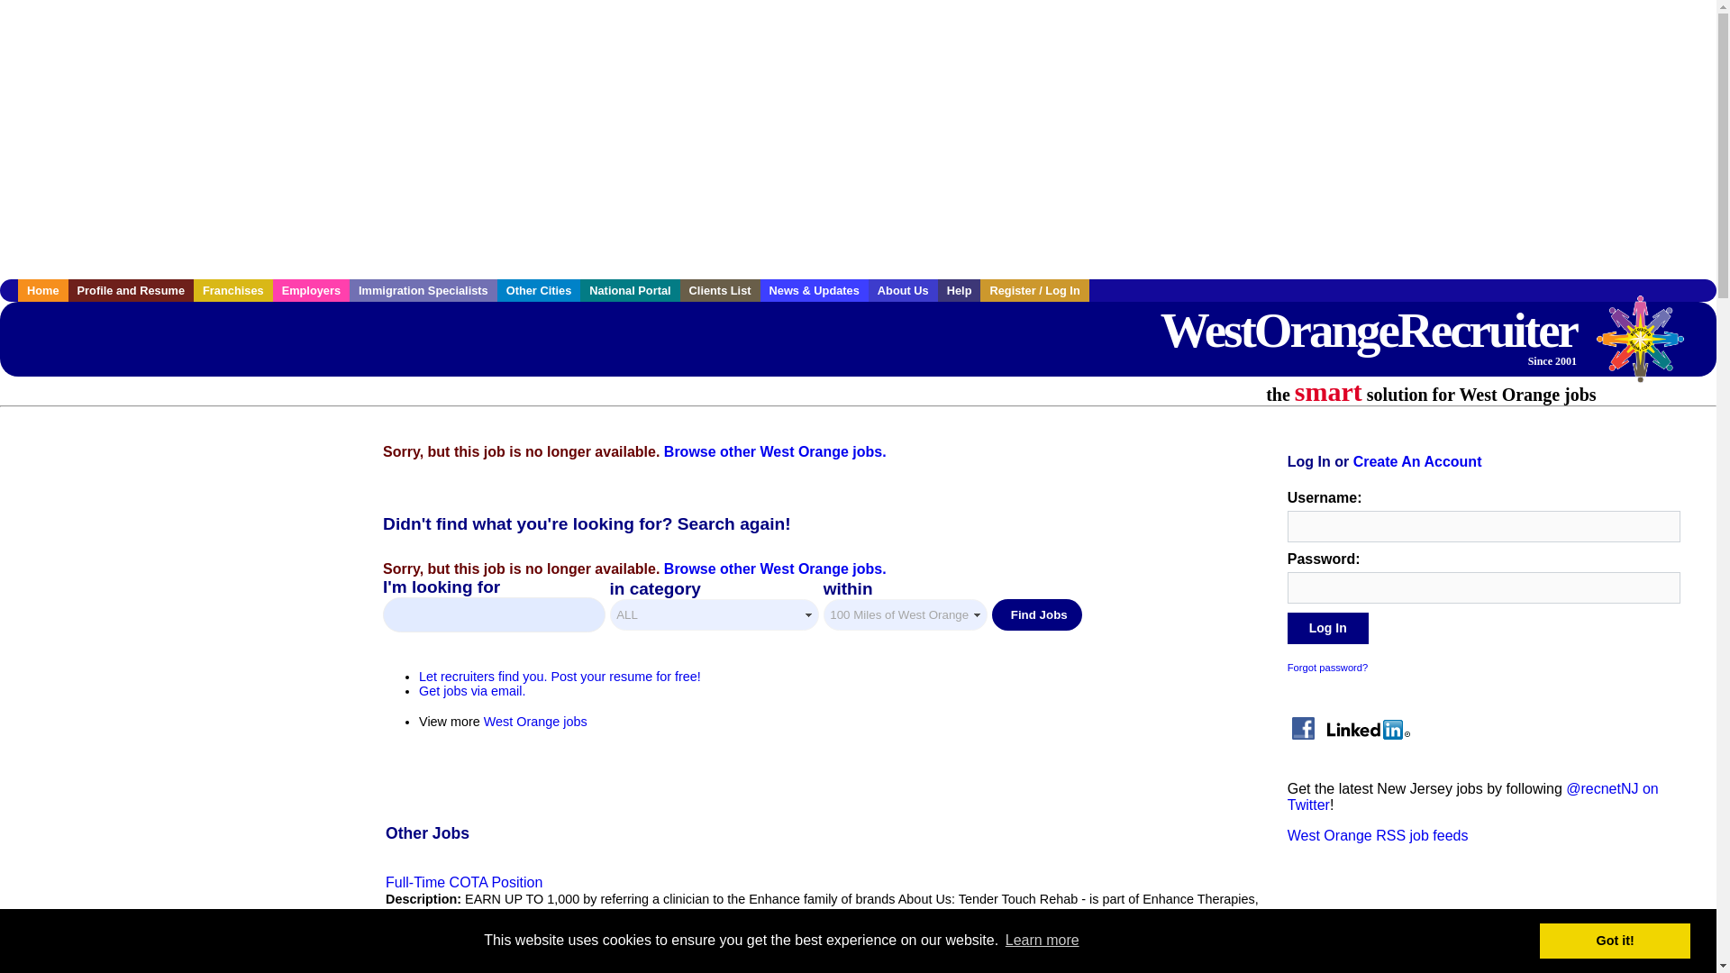  What do you see at coordinates (903, 290) in the screenshot?
I see `About Us` at bounding box center [903, 290].